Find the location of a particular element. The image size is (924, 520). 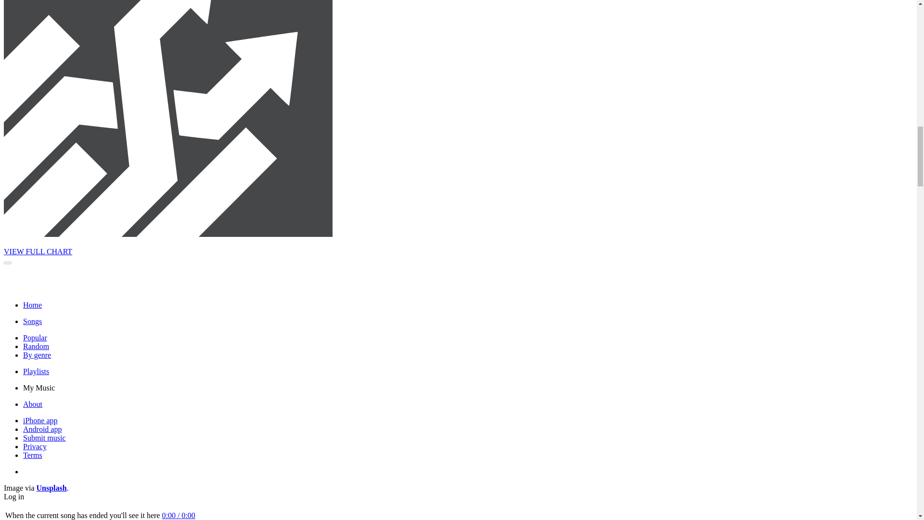

Random is located at coordinates (36, 346).